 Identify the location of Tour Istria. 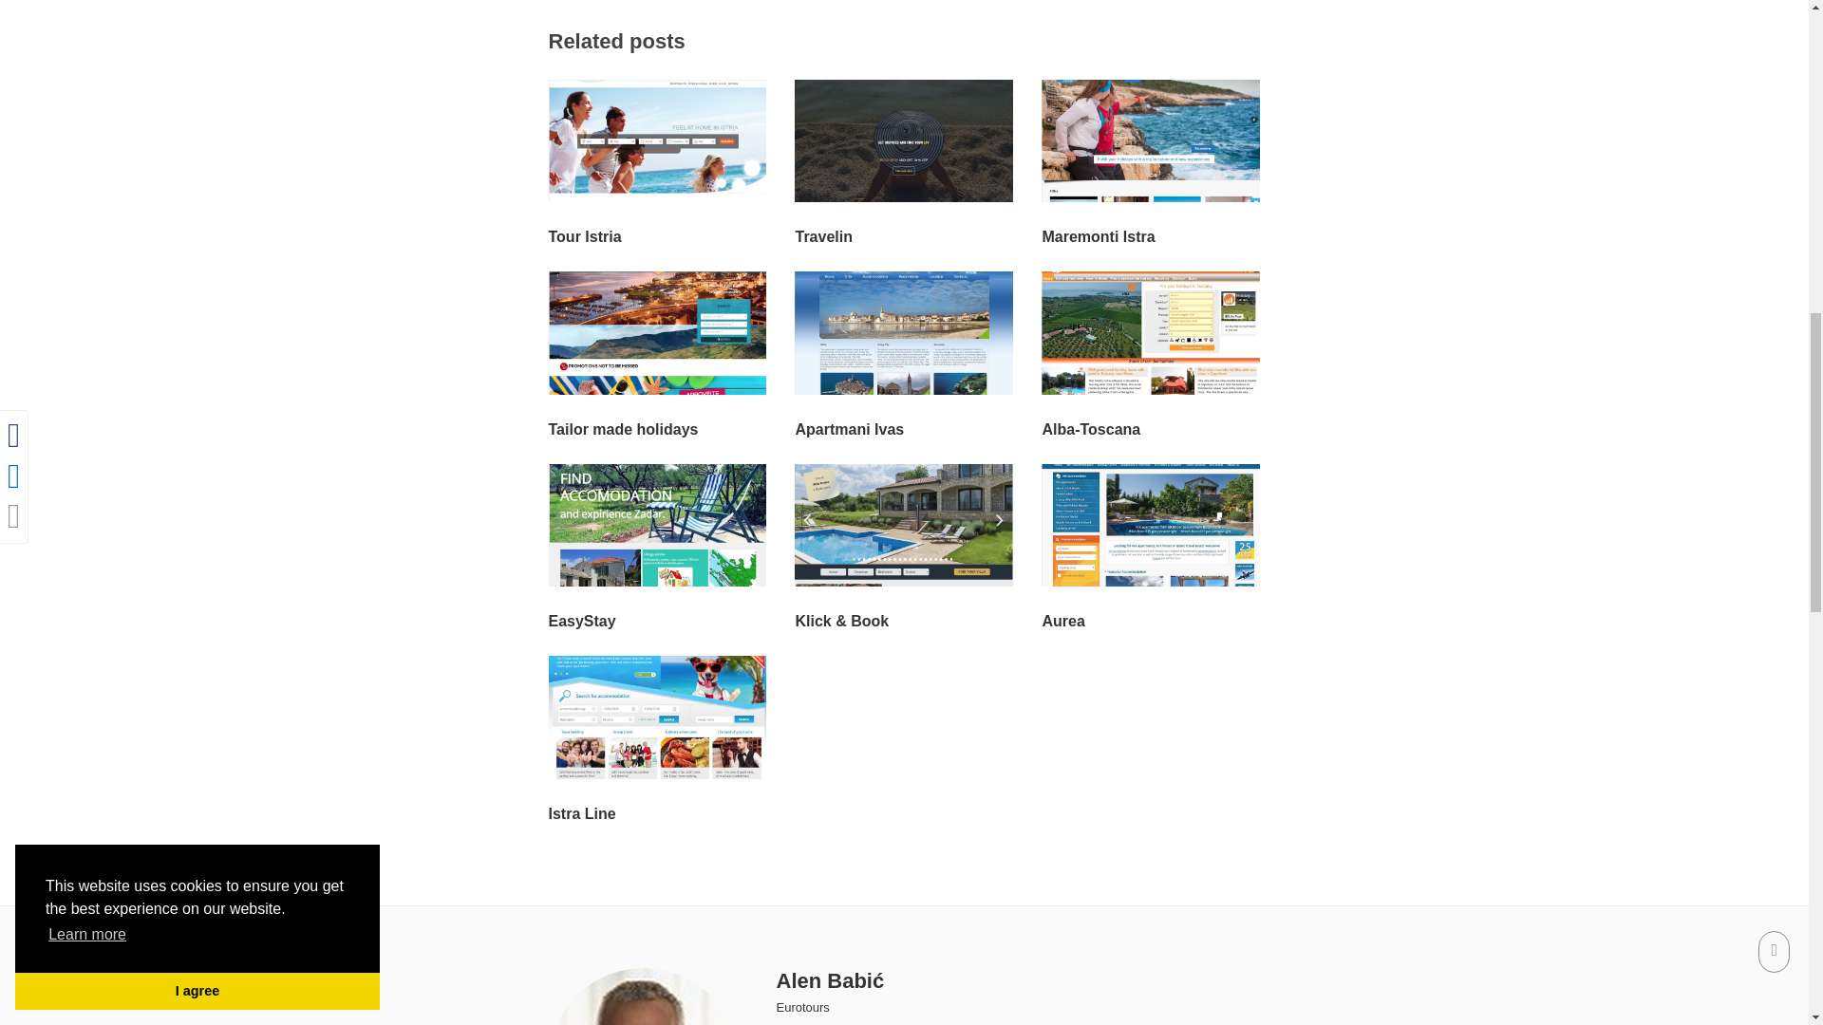
(585, 236).